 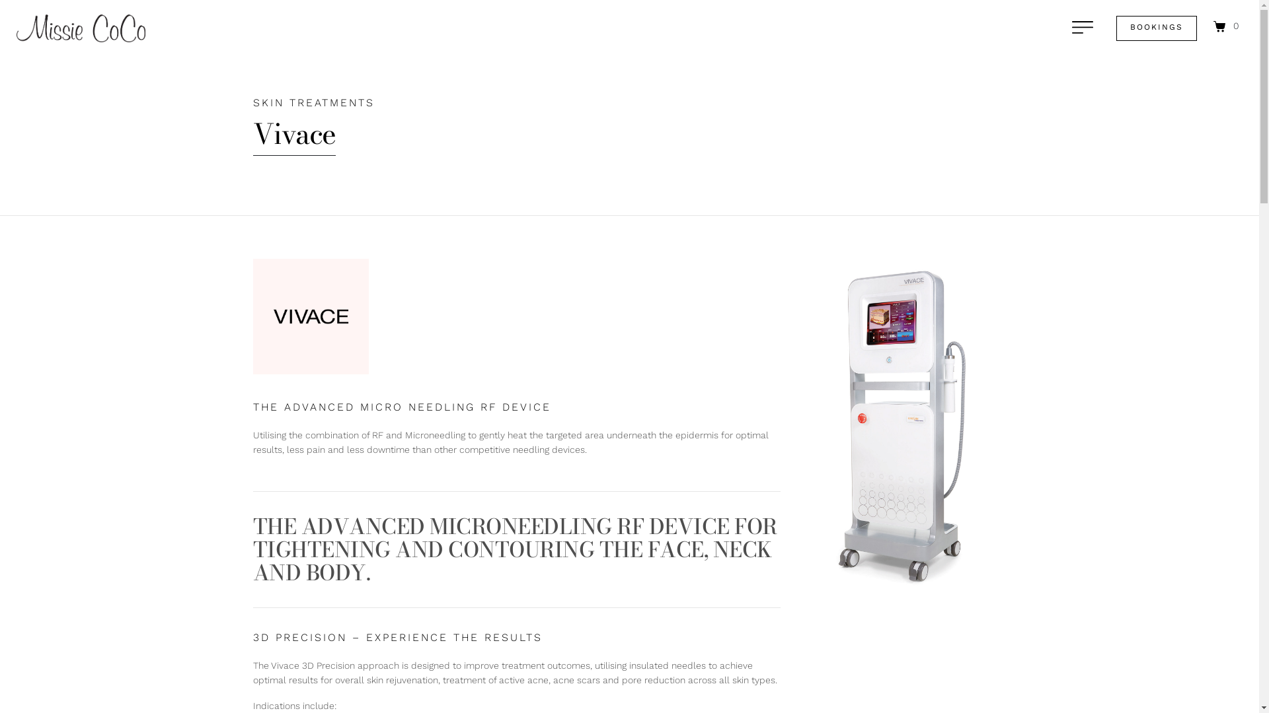 What do you see at coordinates (1157, 28) in the screenshot?
I see `BOOKINGS` at bounding box center [1157, 28].